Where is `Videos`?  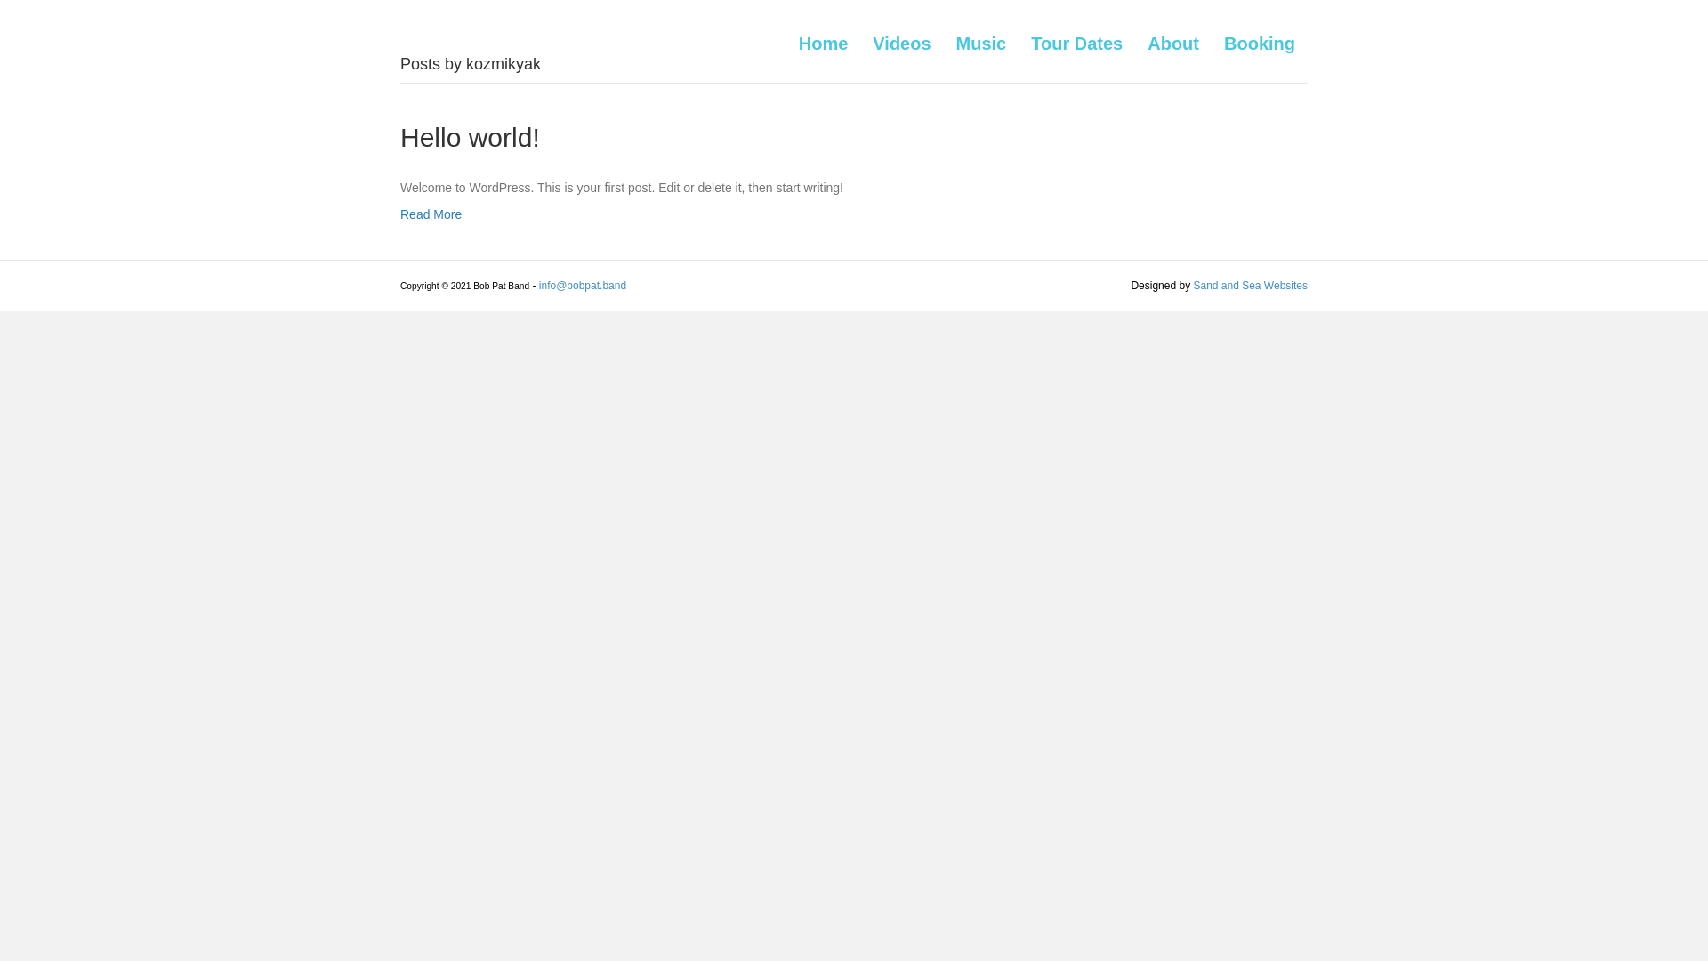
Videos is located at coordinates (902, 43).